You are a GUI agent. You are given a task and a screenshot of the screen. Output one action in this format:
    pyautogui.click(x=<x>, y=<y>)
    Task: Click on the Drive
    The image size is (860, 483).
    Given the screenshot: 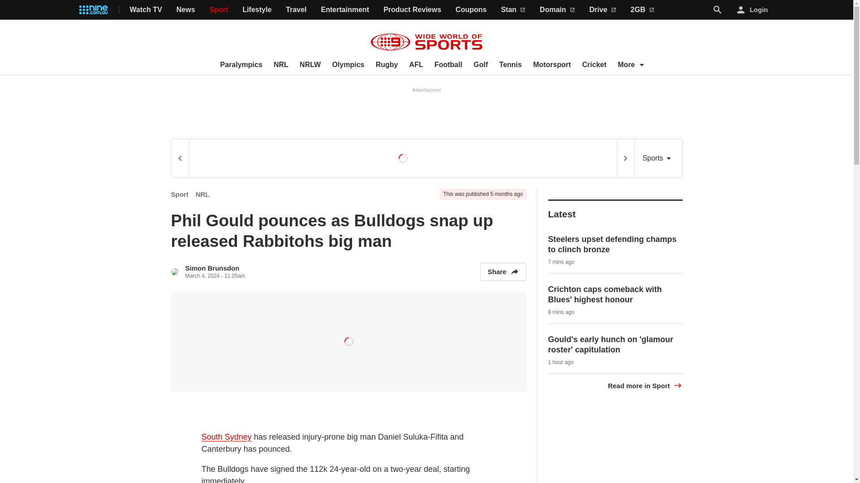 What is the action you would take?
    pyautogui.click(x=603, y=10)
    